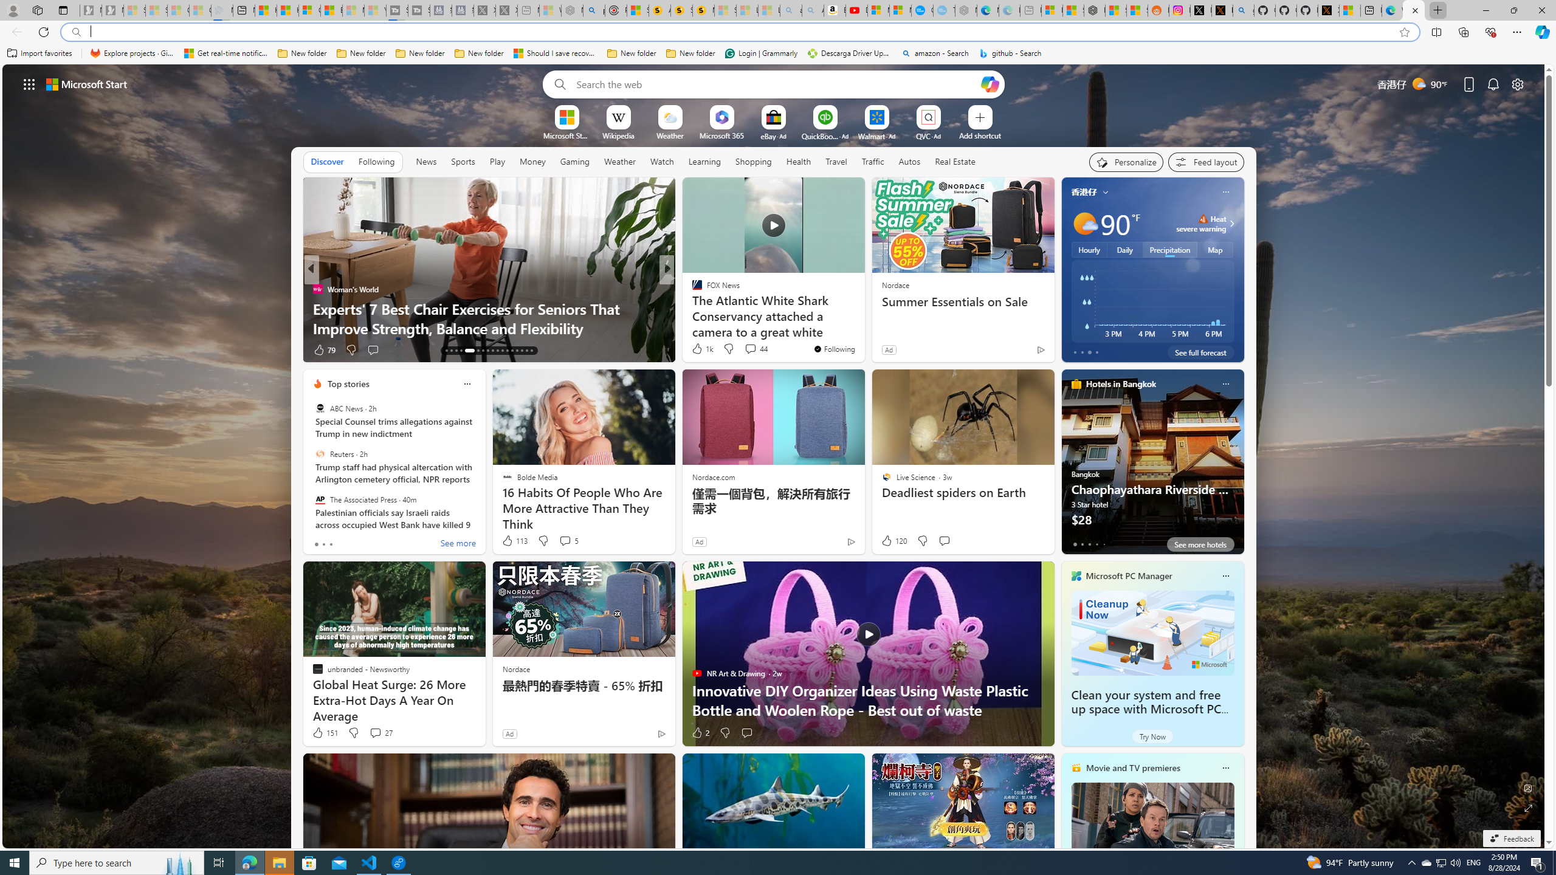 The height and width of the screenshot is (875, 1556). What do you see at coordinates (456, 351) in the screenshot?
I see `AutomationID: tab-15` at bounding box center [456, 351].